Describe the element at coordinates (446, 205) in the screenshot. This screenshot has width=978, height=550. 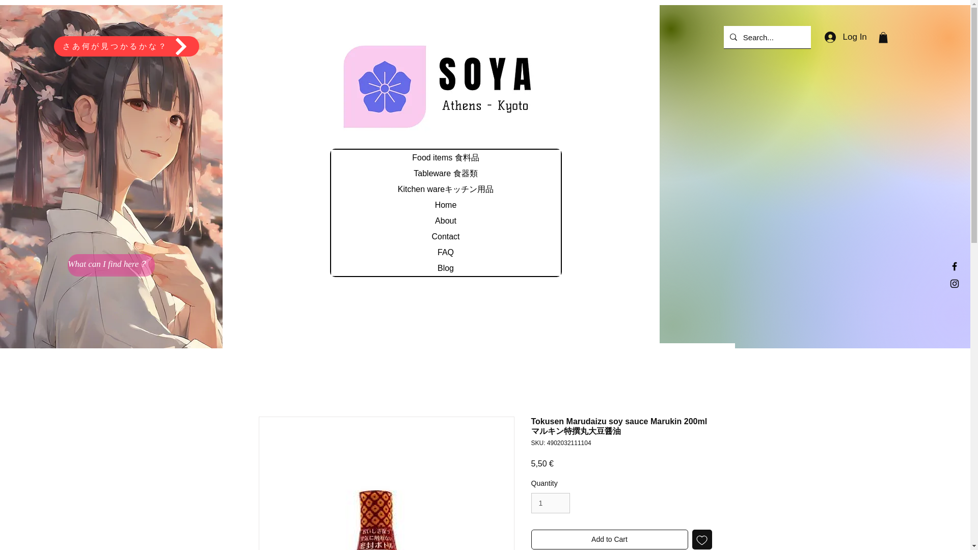
I see `Home` at that location.